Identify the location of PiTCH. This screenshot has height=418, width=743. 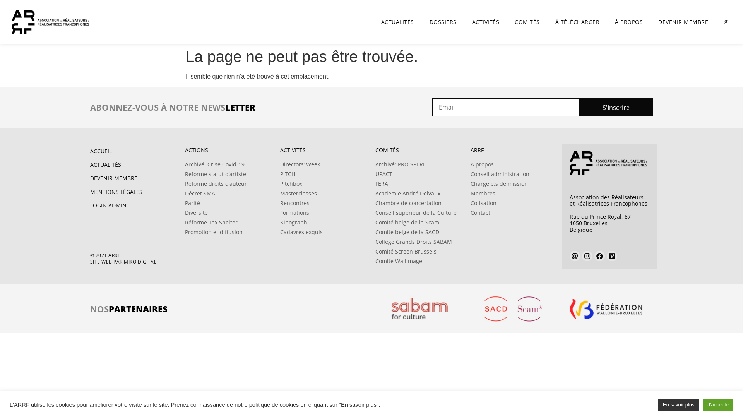
(324, 174).